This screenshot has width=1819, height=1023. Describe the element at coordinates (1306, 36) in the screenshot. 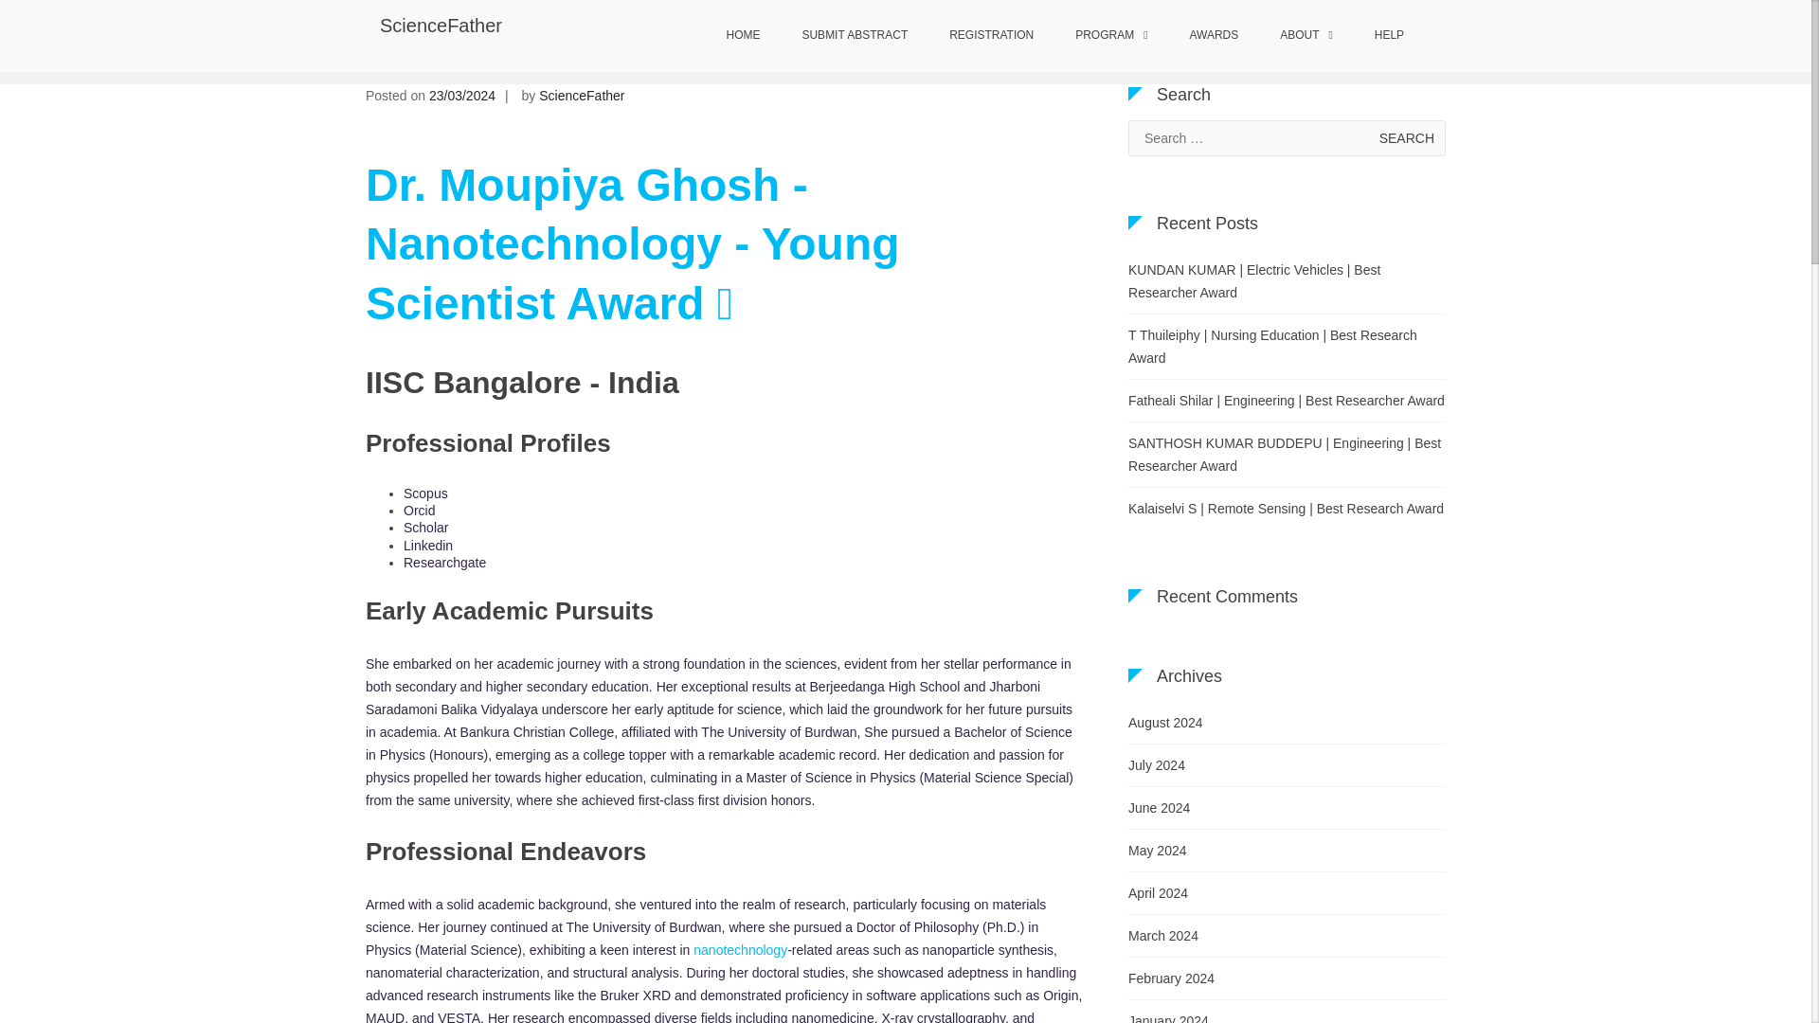

I see `ABOUT` at that location.